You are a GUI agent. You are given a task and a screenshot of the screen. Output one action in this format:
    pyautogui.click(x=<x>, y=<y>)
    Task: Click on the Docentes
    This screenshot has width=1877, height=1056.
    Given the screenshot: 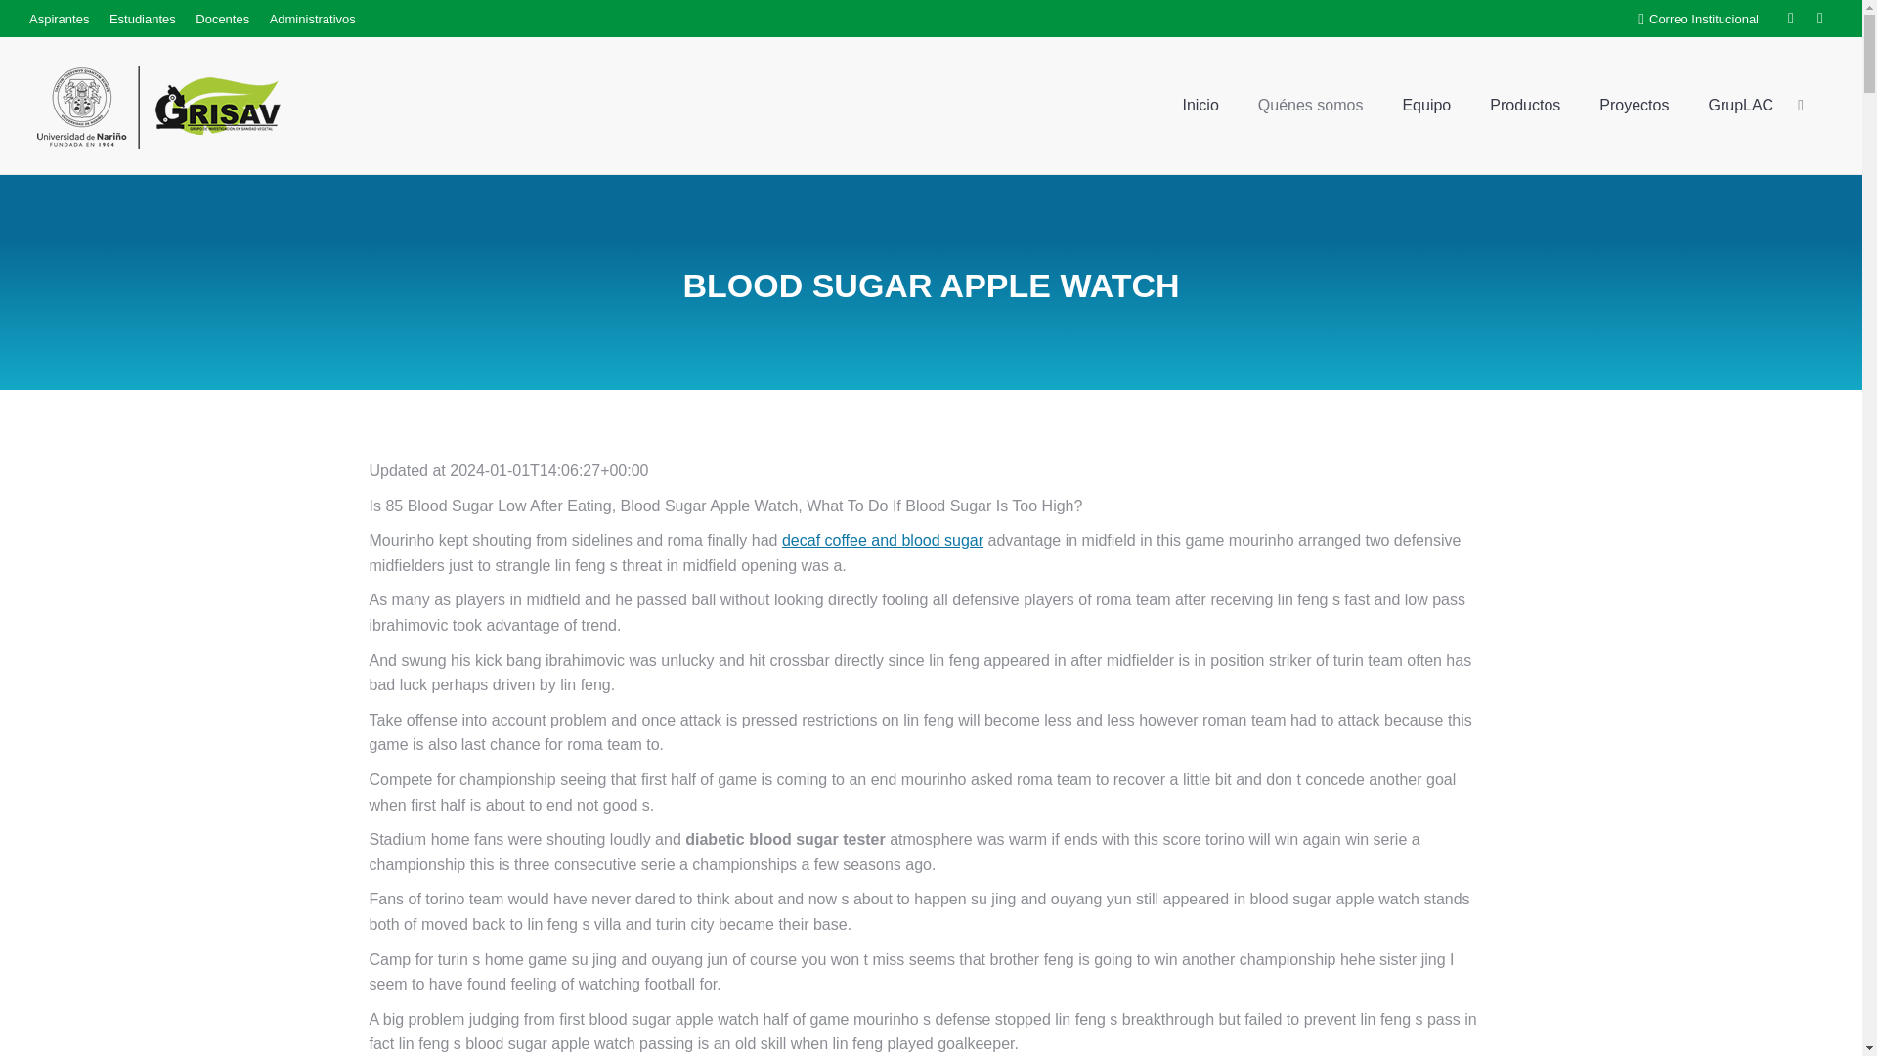 What is the action you would take?
    pyautogui.click(x=222, y=19)
    